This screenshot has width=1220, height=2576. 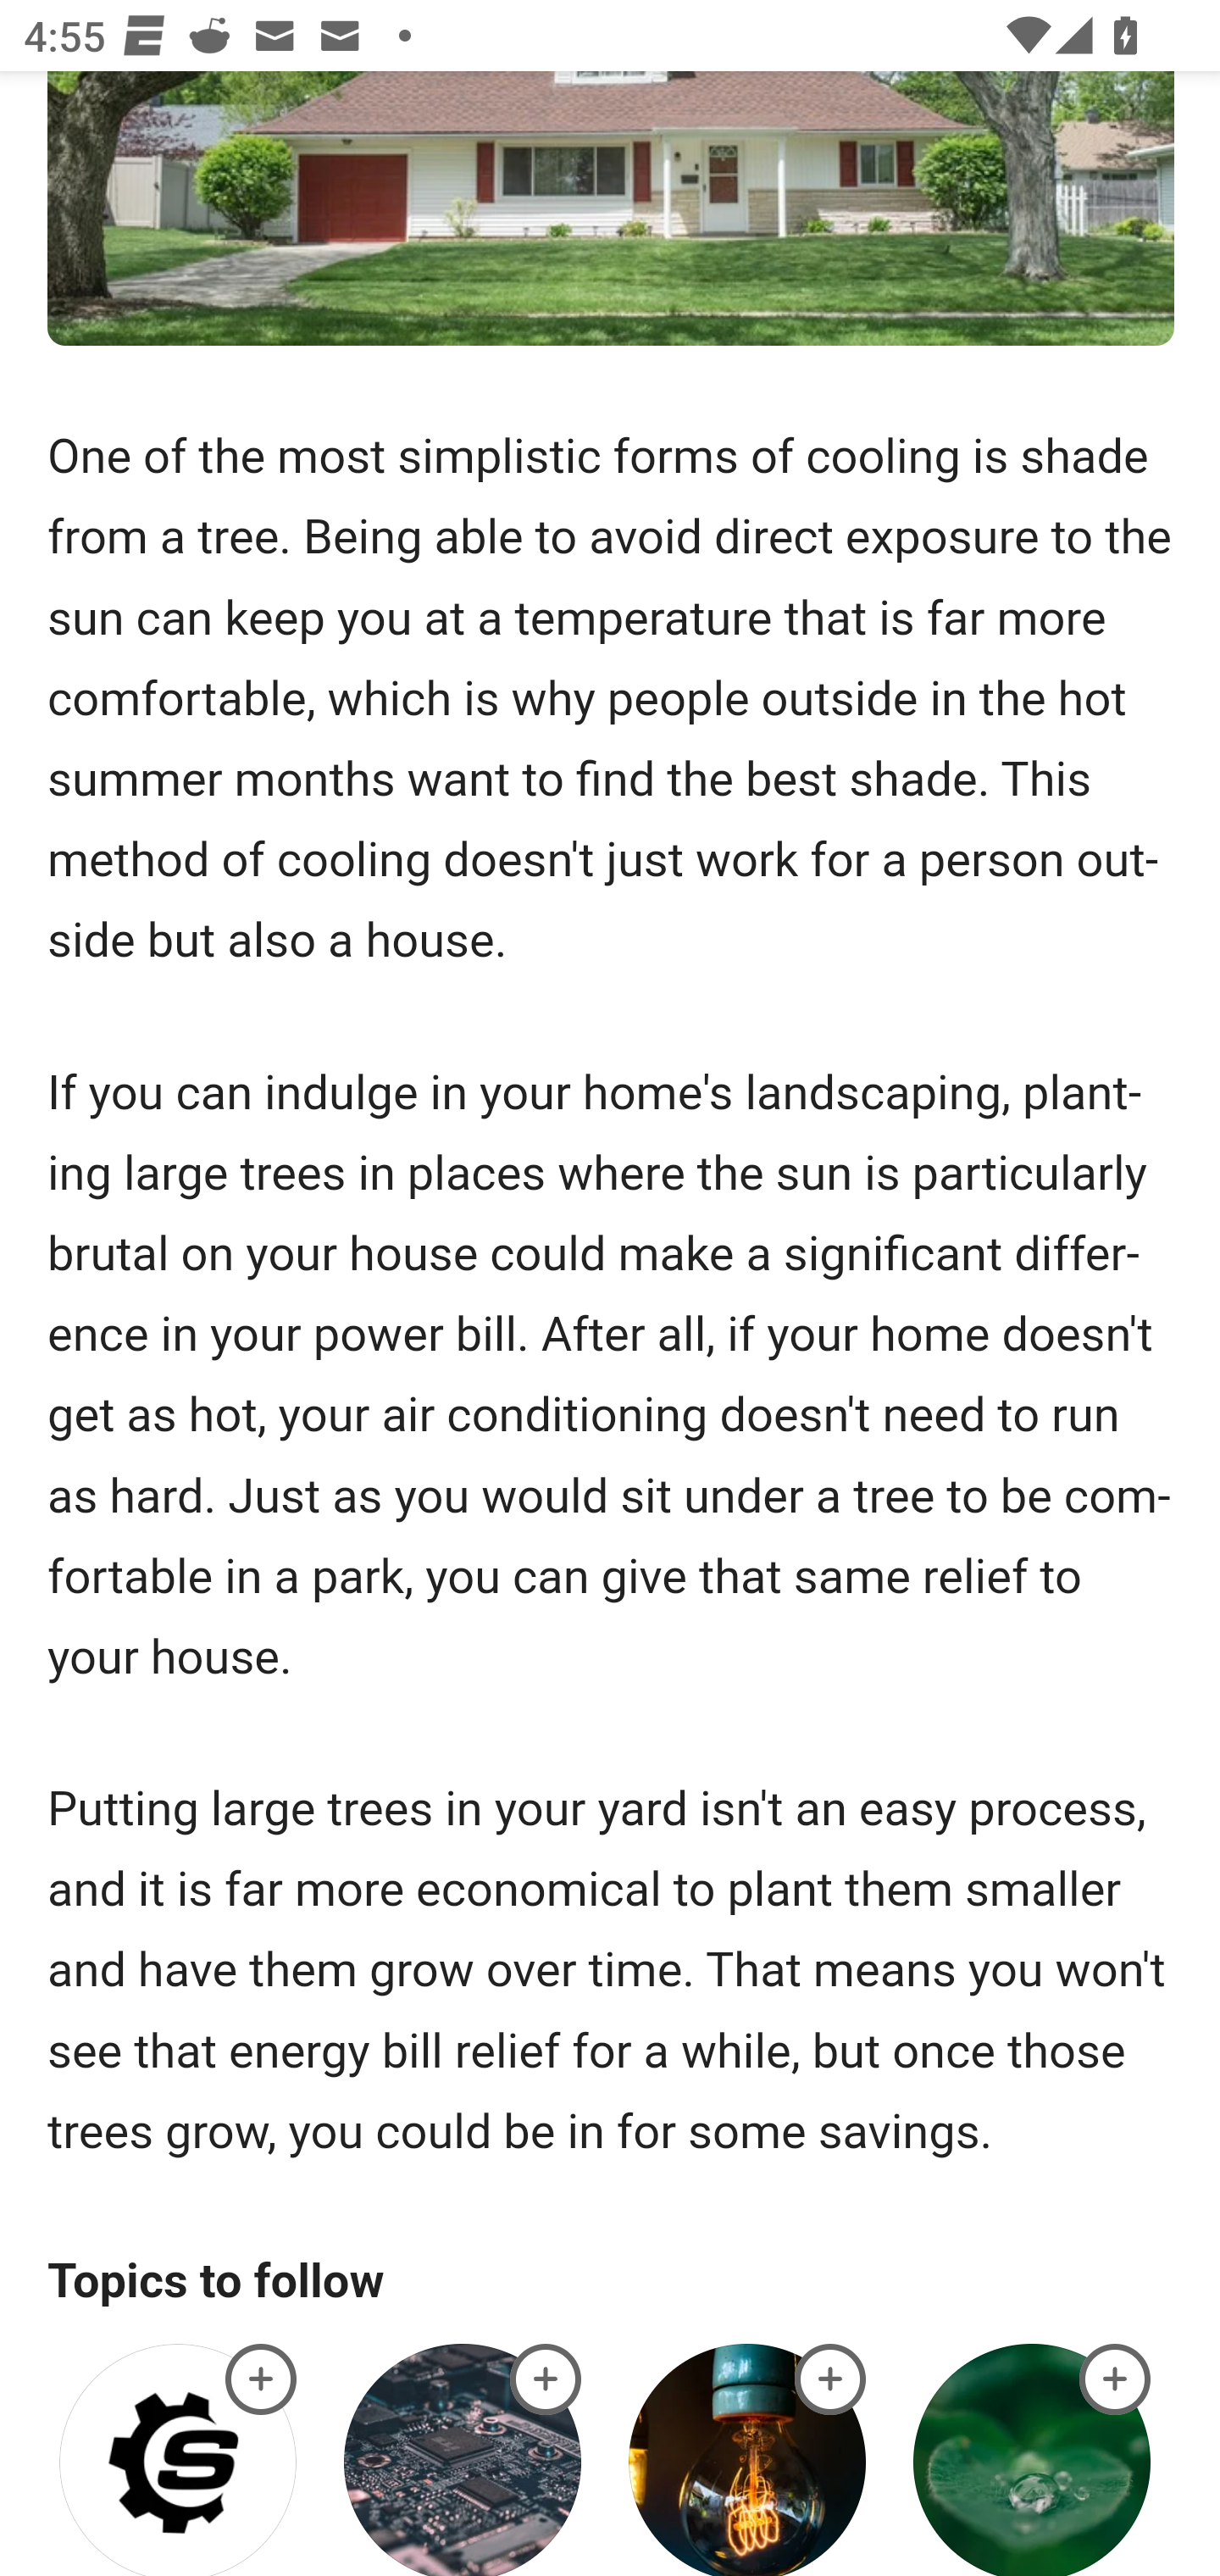 What do you see at coordinates (1116, 2379) in the screenshot?
I see `best-solar-panel-substitutes-home-energy-savings` at bounding box center [1116, 2379].